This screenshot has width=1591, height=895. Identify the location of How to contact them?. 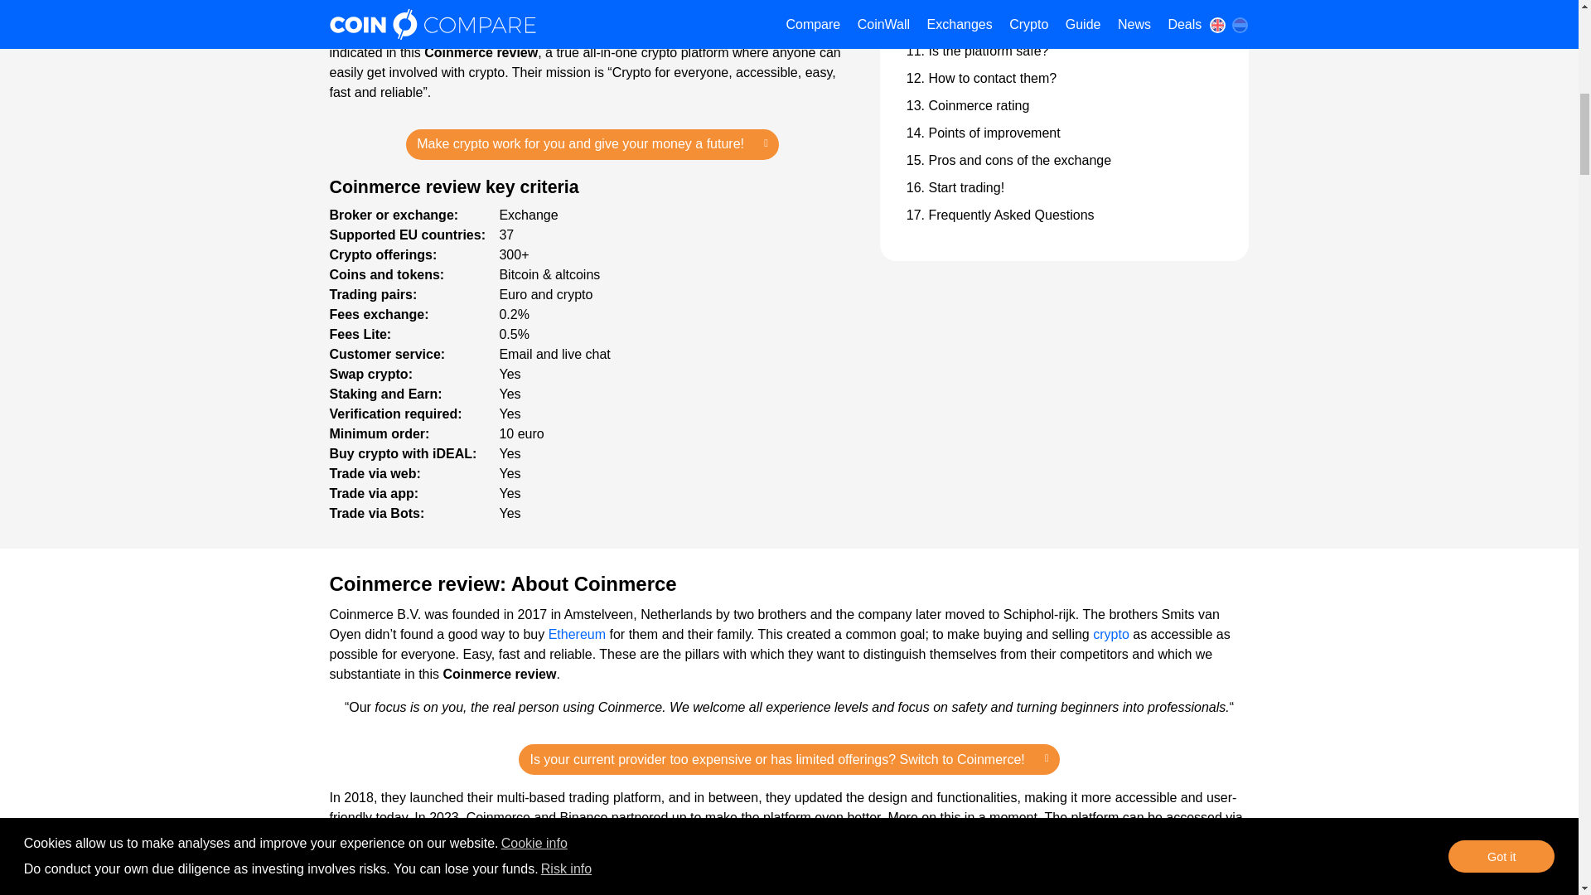
(991, 78).